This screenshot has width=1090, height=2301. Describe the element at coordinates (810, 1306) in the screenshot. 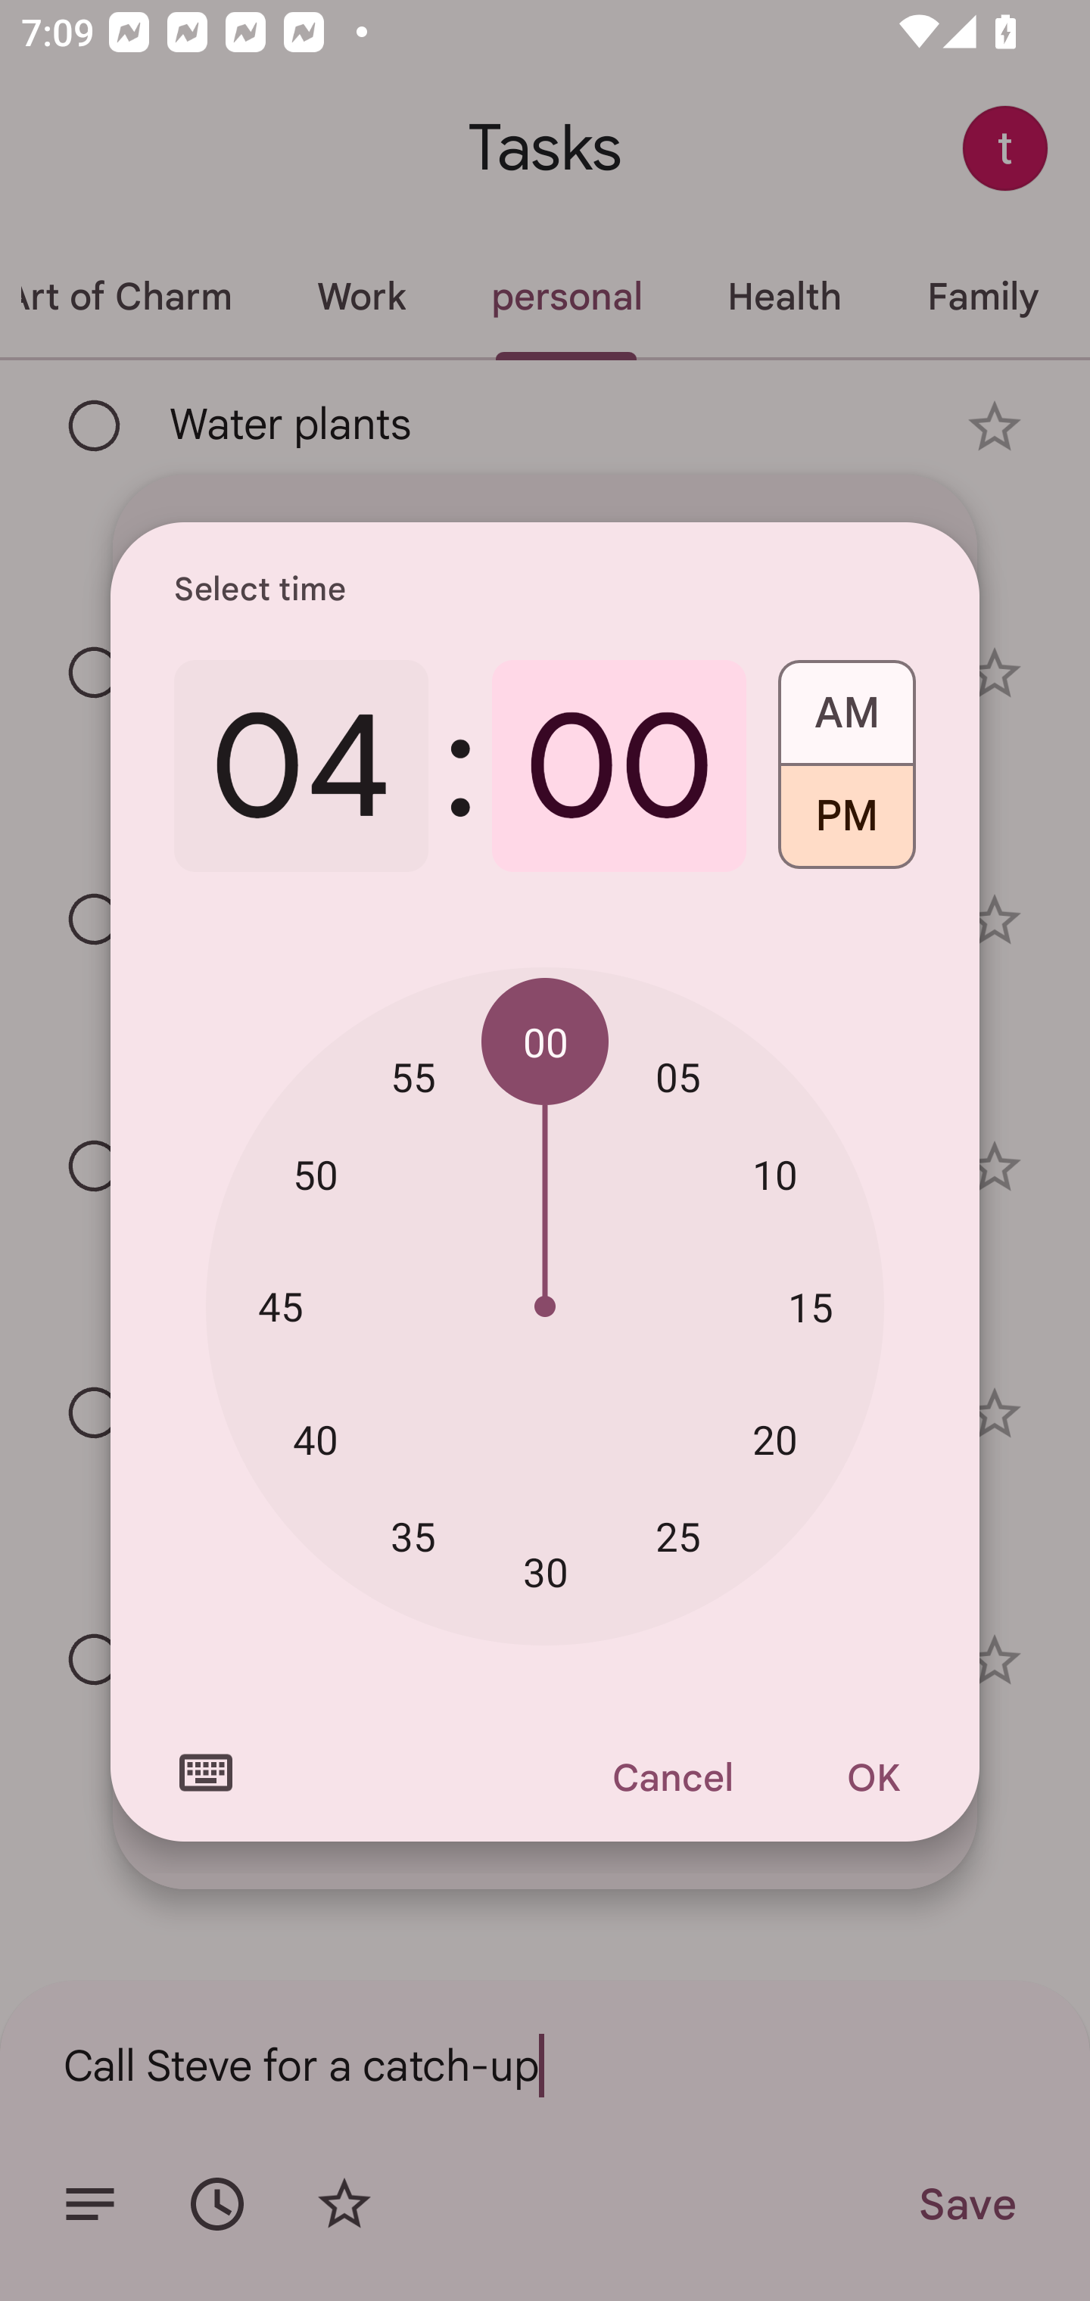

I see `15 15 minutes` at that location.